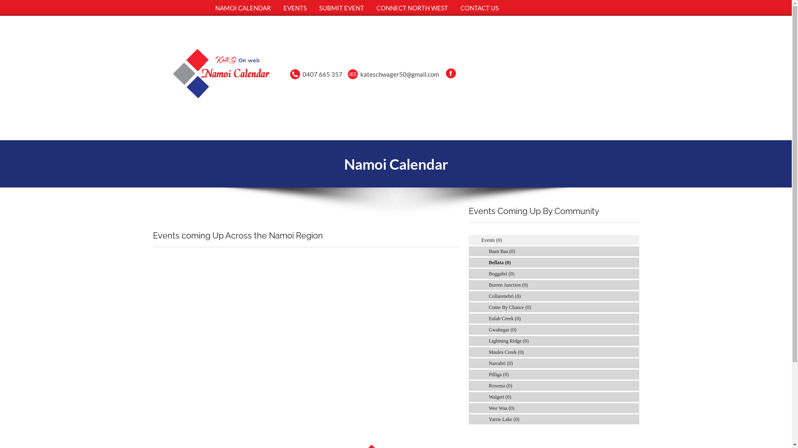 This screenshot has height=448, width=798. What do you see at coordinates (635, 251) in the screenshot?
I see `RSS` at bounding box center [635, 251].